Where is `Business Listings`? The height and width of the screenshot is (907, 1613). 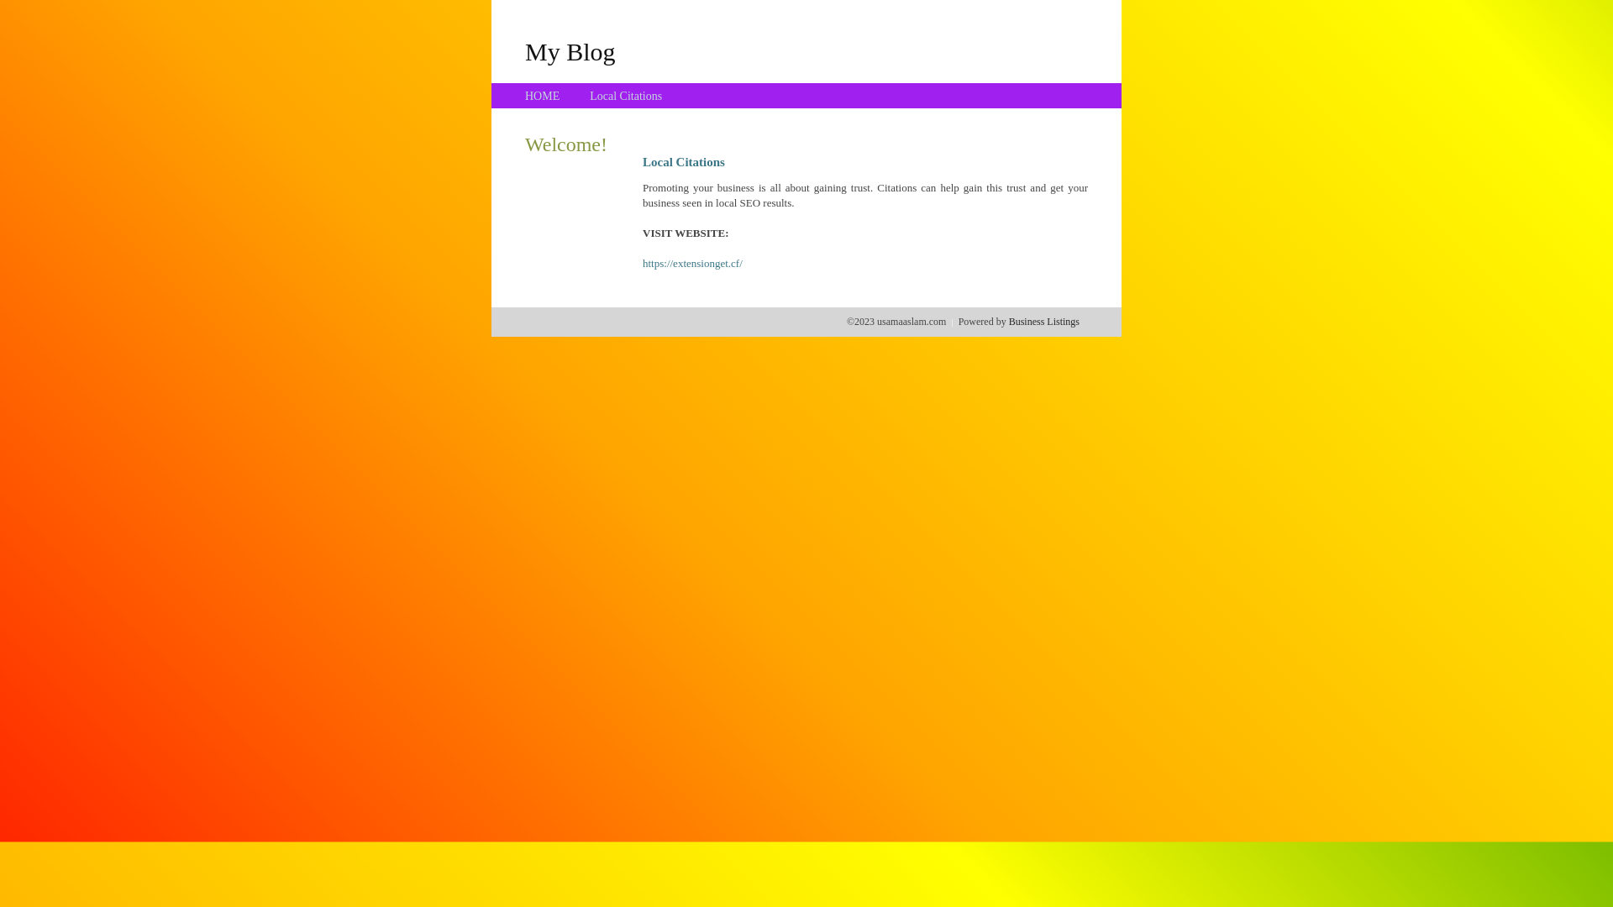 Business Listings is located at coordinates (1044, 322).